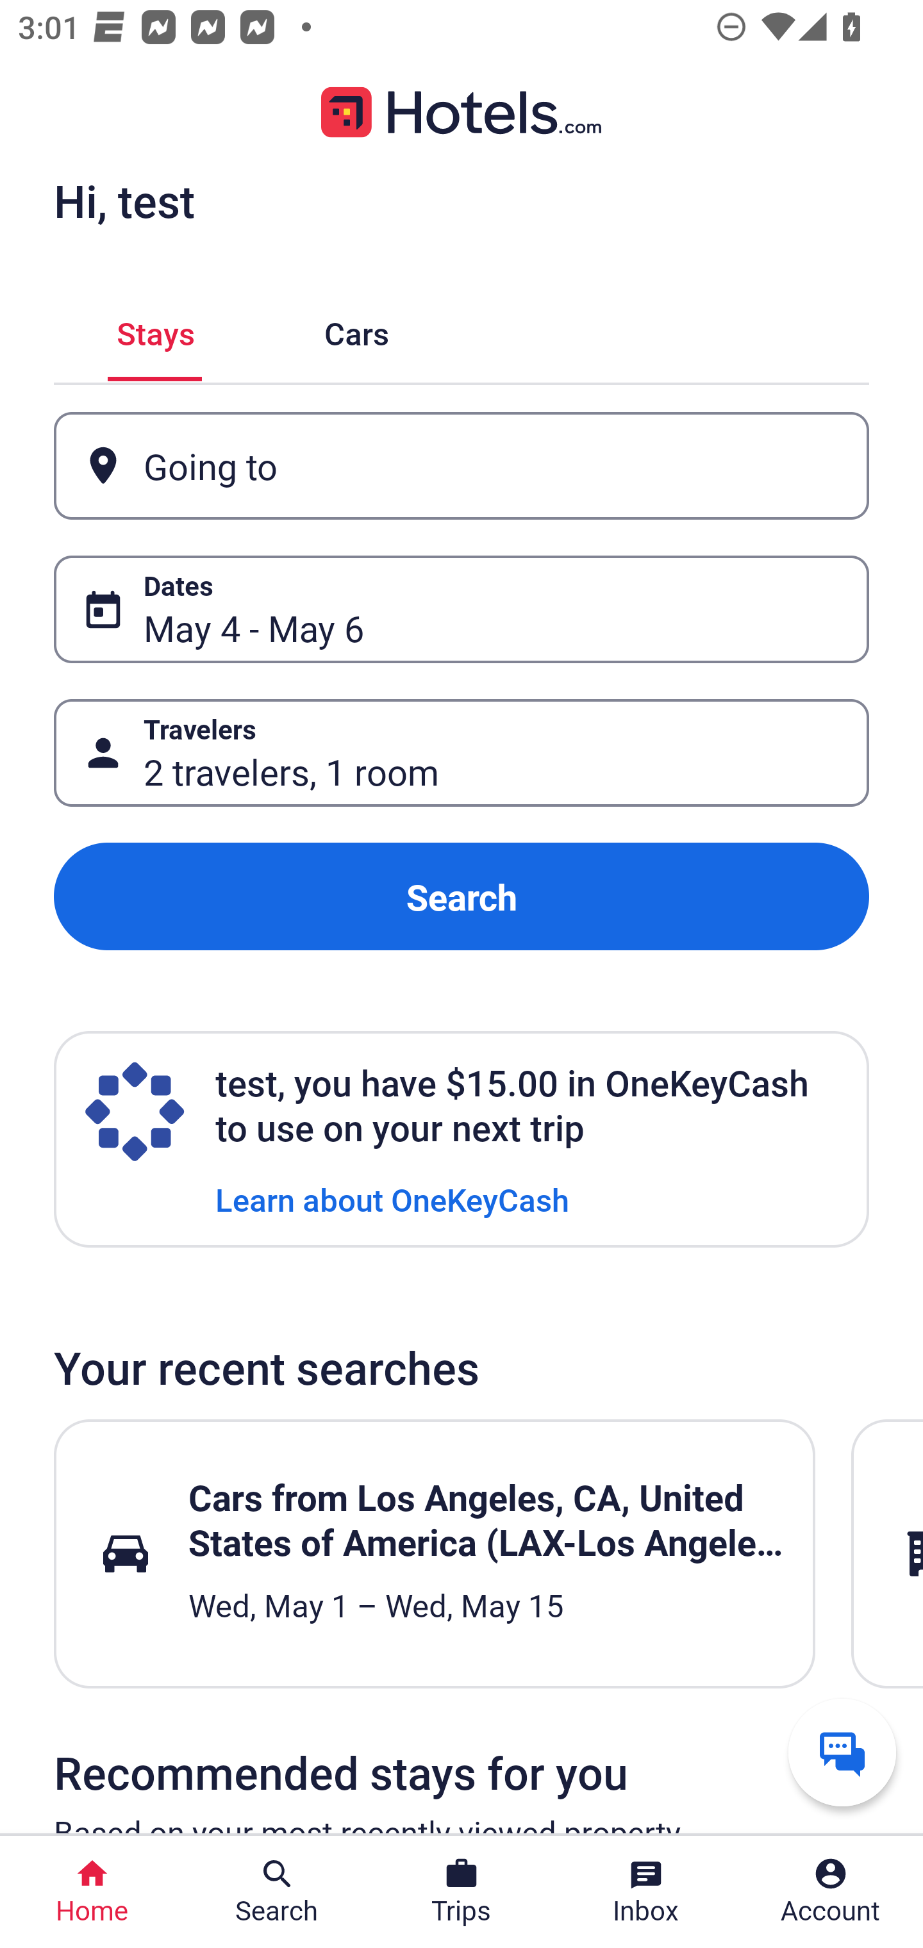  Describe the element at coordinates (462, 897) in the screenshot. I see `Search` at that location.